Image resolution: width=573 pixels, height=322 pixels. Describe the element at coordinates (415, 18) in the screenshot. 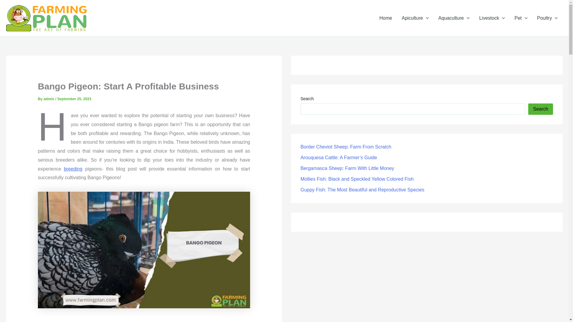

I see `Apiculture` at that location.